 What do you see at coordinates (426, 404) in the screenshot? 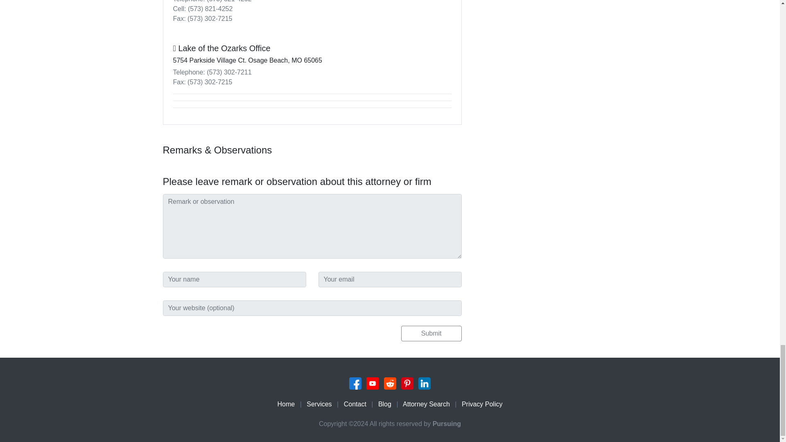
I see `Attorney Search` at bounding box center [426, 404].